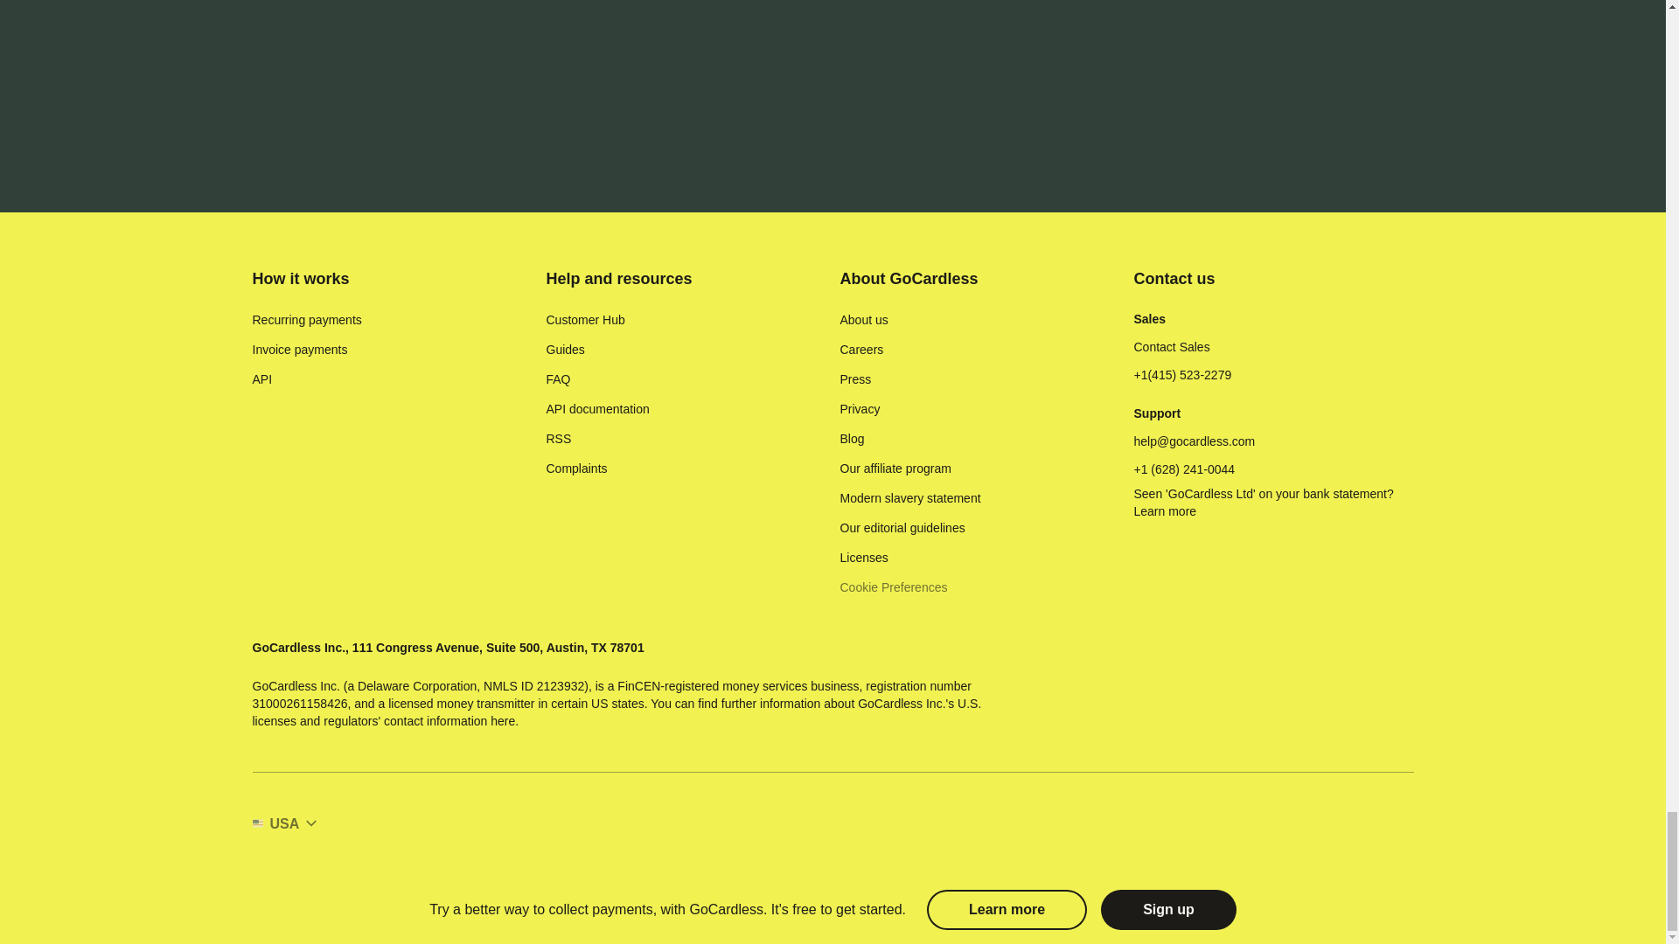 This screenshot has height=944, width=1679. Describe the element at coordinates (852, 439) in the screenshot. I see `Blog` at that location.